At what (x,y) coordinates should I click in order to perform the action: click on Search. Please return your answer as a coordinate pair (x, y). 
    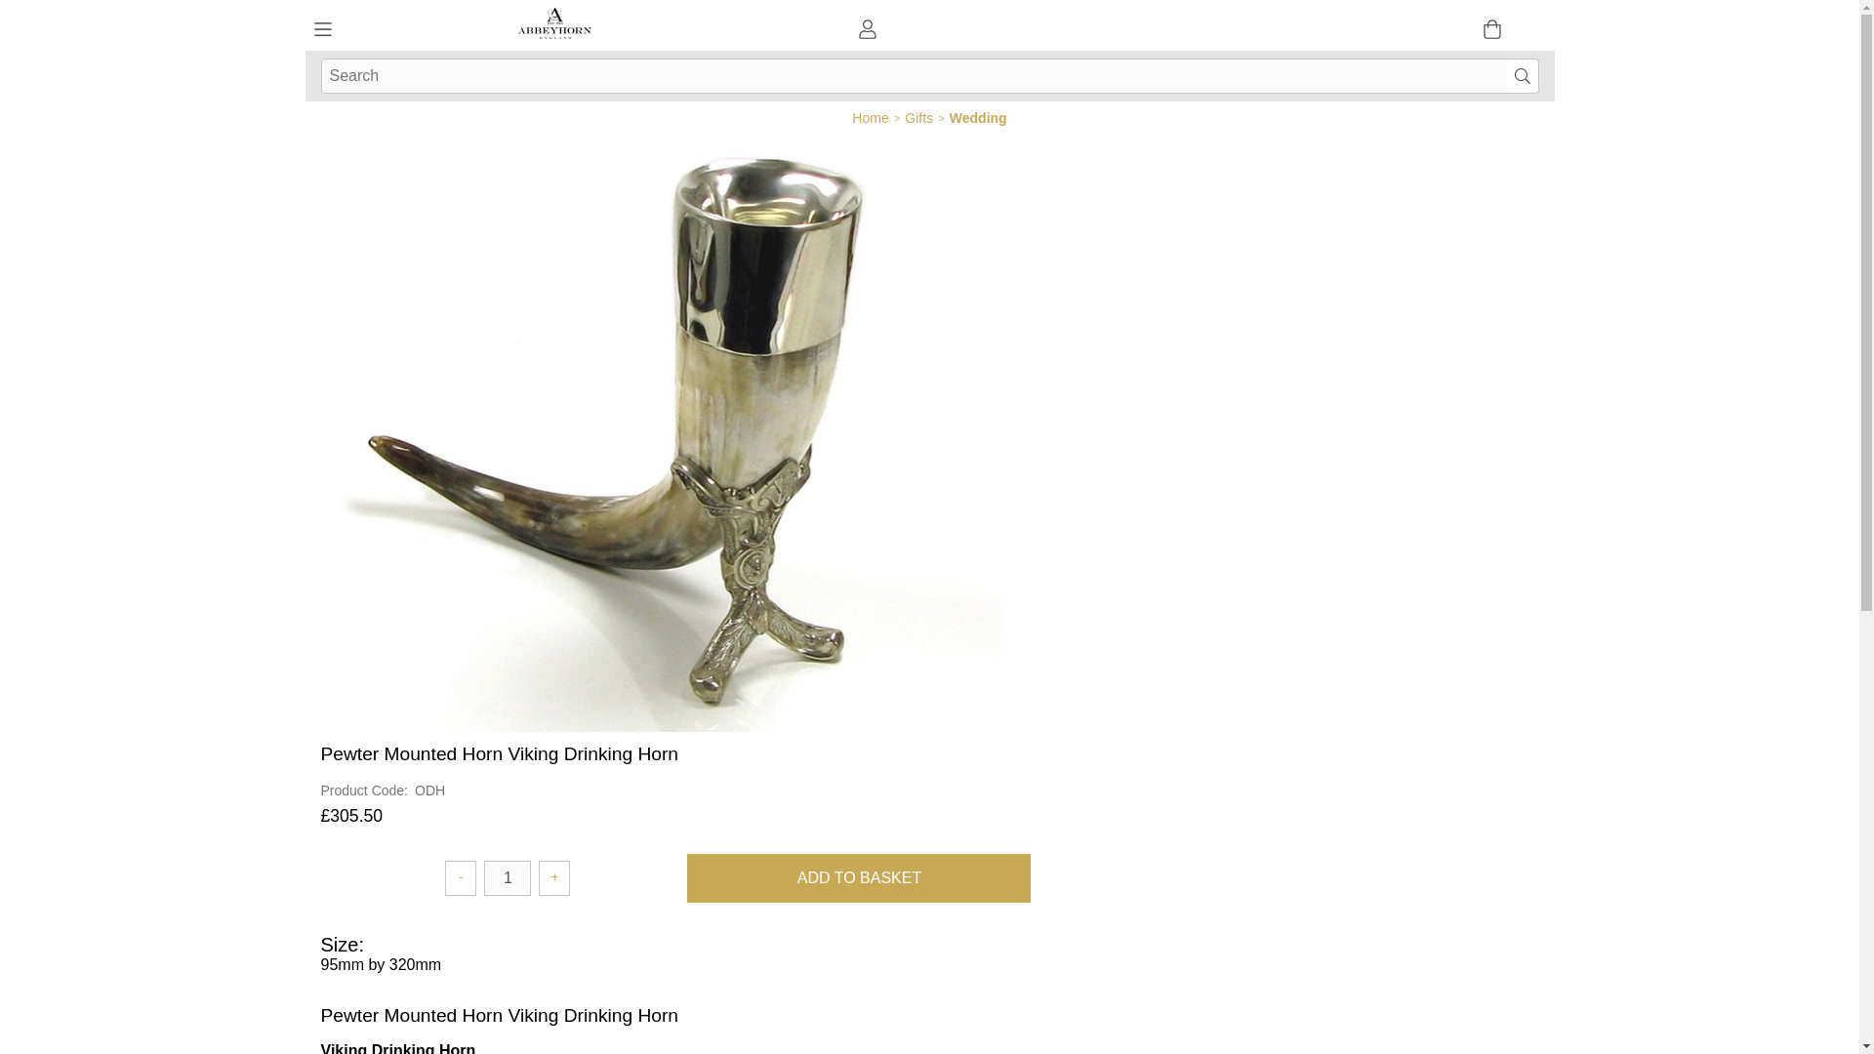
    Looking at the image, I should click on (1523, 76).